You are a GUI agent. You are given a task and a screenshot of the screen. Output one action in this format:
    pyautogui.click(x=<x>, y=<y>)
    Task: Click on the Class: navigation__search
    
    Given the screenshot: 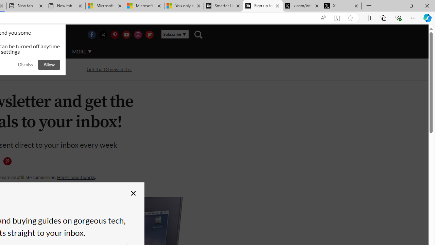 What is the action you would take?
    pyautogui.click(x=198, y=35)
    